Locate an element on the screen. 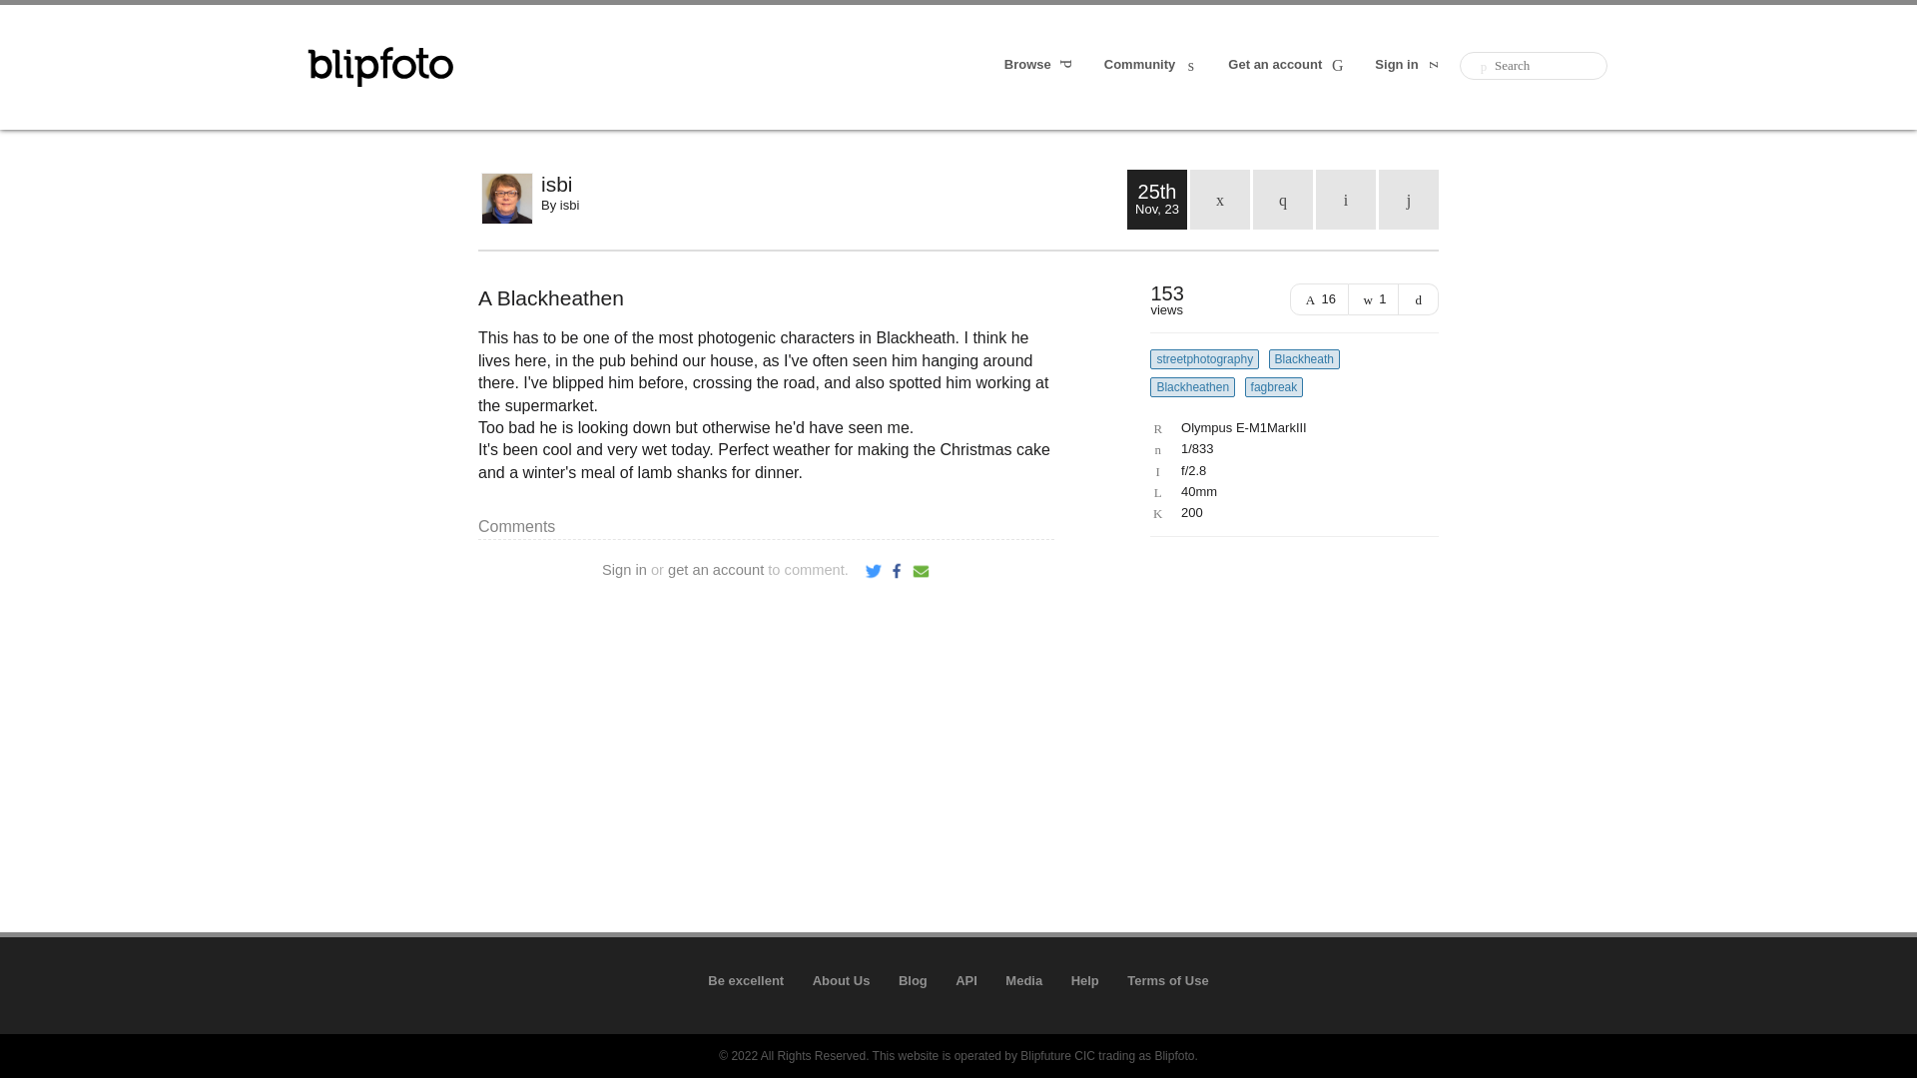 The image size is (1917, 1078). fagbreak is located at coordinates (1274, 387).